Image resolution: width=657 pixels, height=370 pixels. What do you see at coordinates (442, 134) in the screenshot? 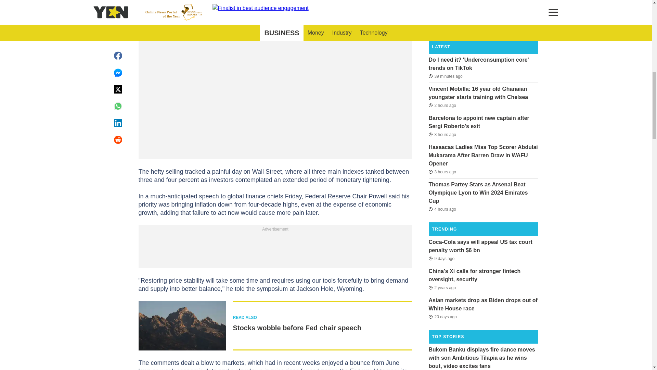
I see `2024-08-11T22:54:00Z` at bounding box center [442, 134].